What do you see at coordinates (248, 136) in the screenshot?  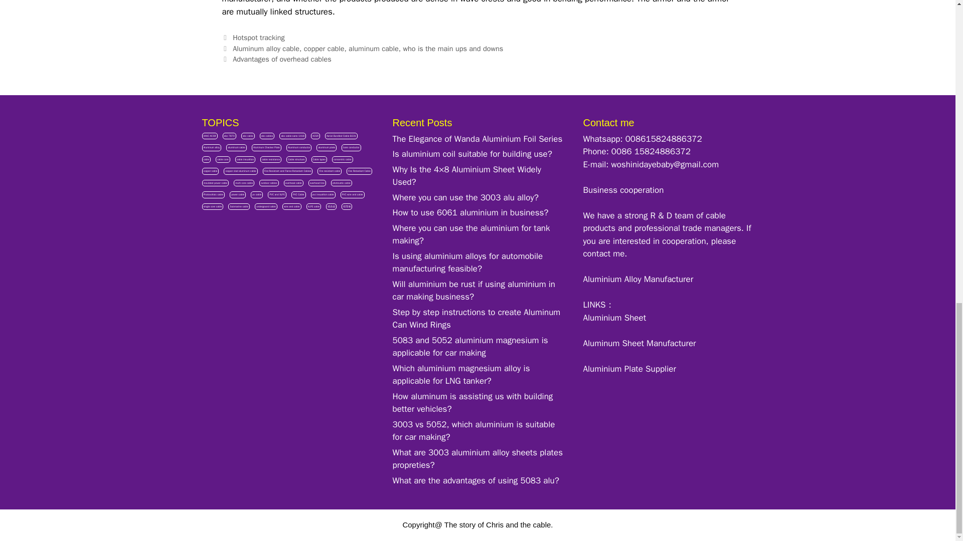 I see `abc cable` at bounding box center [248, 136].